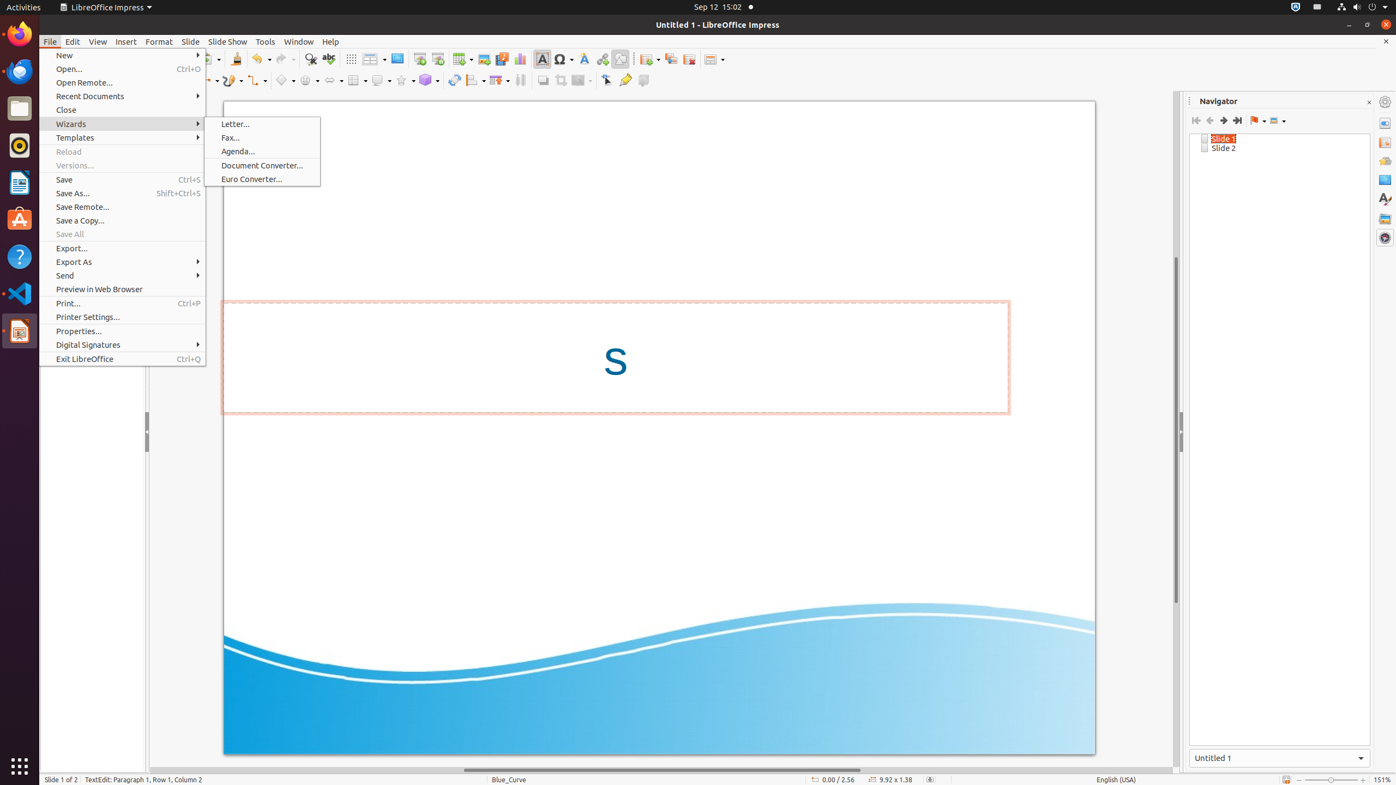 Image resolution: width=1396 pixels, height=785 pixels. I want to click on Insert, so click(127, 41).